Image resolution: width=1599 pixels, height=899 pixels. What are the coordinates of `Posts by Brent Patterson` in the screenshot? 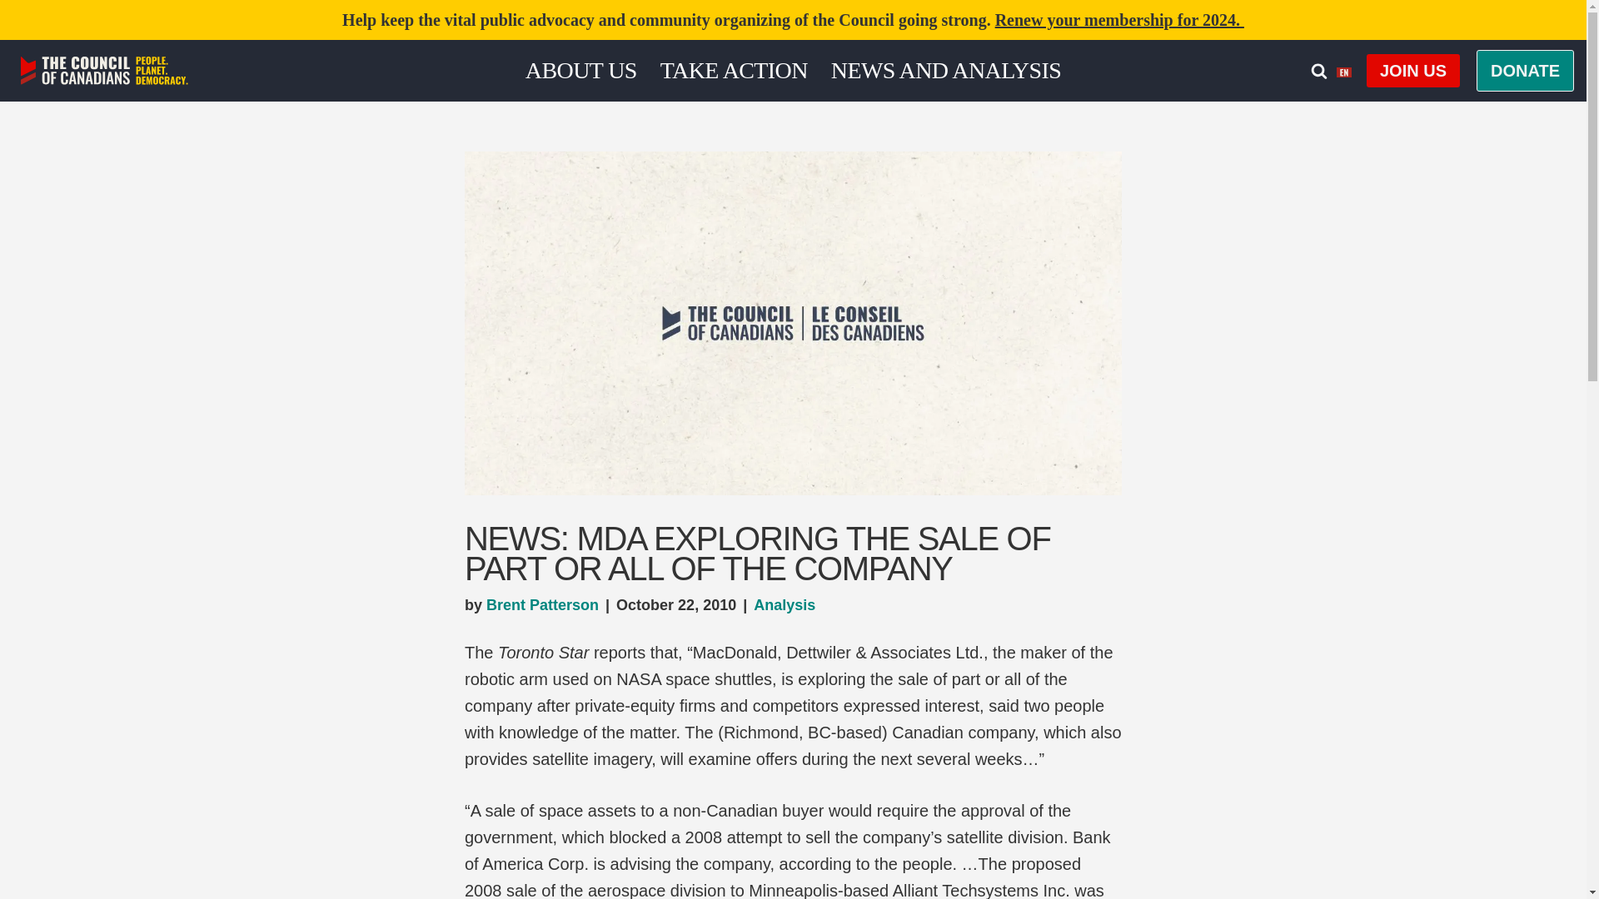 It's located at (541, 604).